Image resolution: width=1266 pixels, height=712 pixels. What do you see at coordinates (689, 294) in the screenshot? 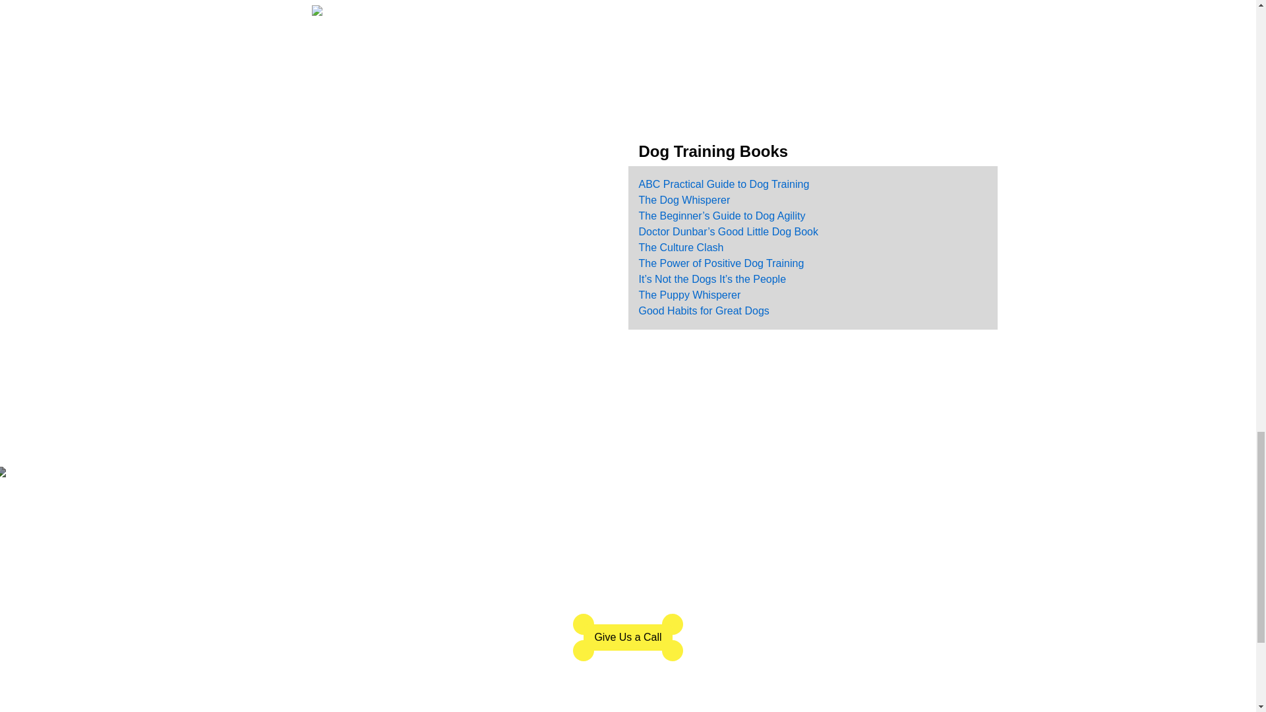
I see `The Puppy Whisperer` at bounding box center [689, 294].